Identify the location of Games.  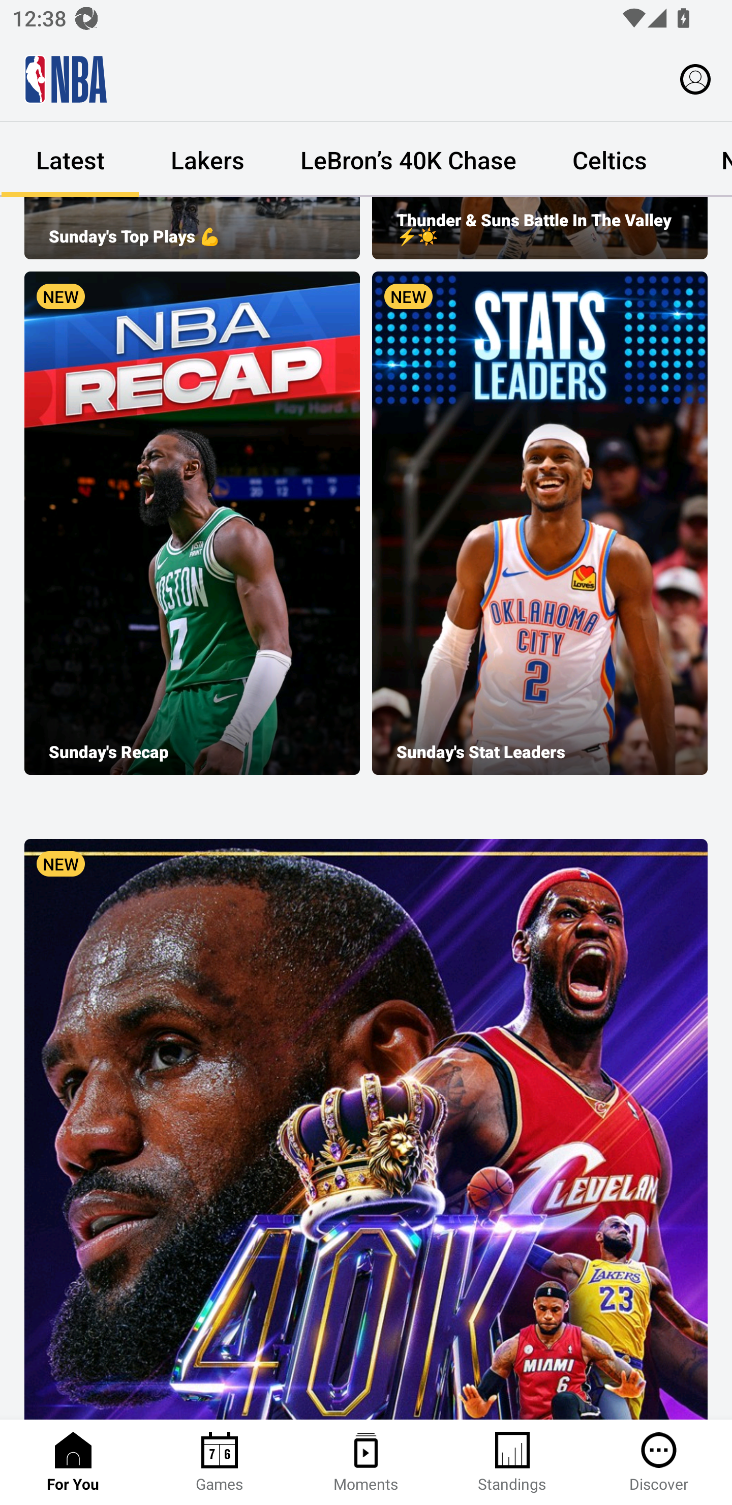
(220, 1462).